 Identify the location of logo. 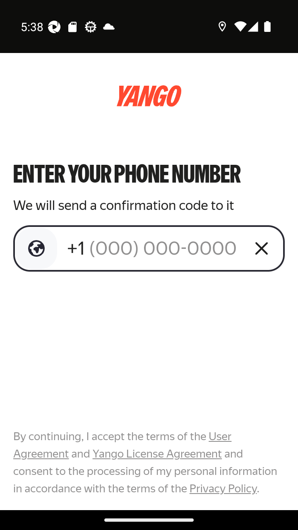
(149, 96).